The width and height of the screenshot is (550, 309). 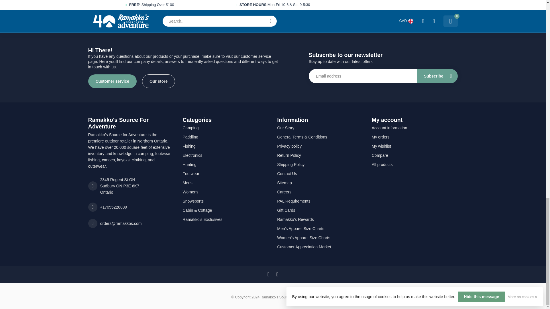 I want to click on Customer Appreciation Market , so click(x=320, y=247).